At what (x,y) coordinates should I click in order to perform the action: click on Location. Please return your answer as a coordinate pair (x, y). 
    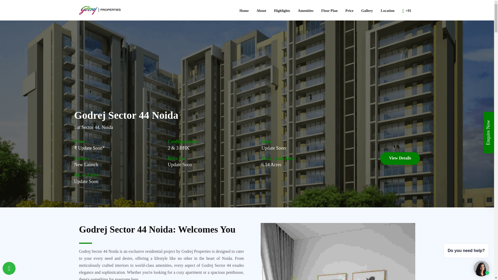
    Looking at the image, I should click on (388, 10).